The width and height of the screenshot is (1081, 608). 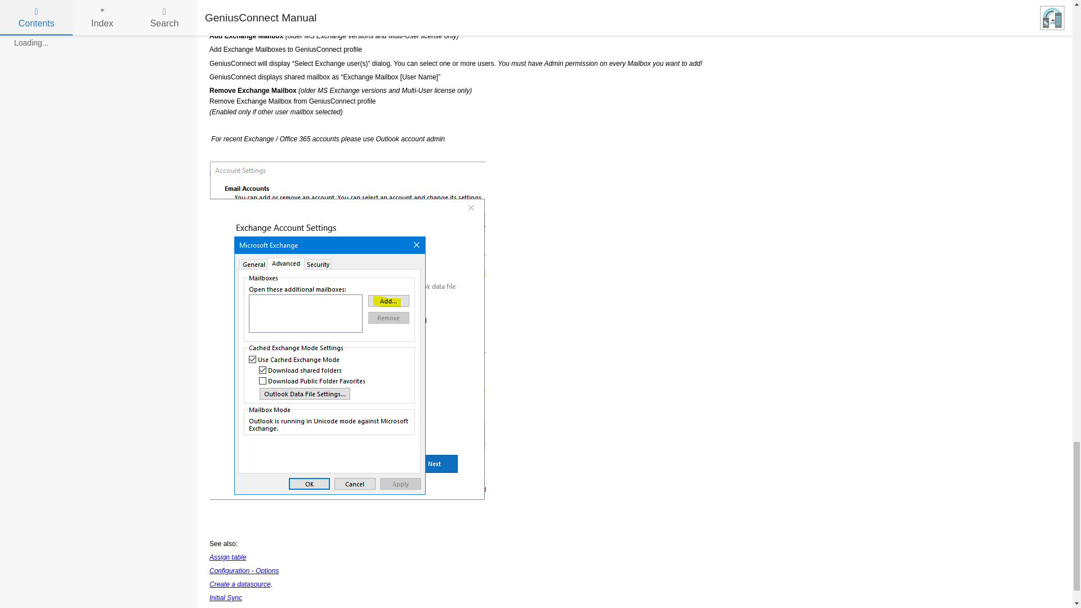 What do you see at coordinates (226, 598) in the screenshot?
I see `Initial Sync` at bounding box center [226, 598].